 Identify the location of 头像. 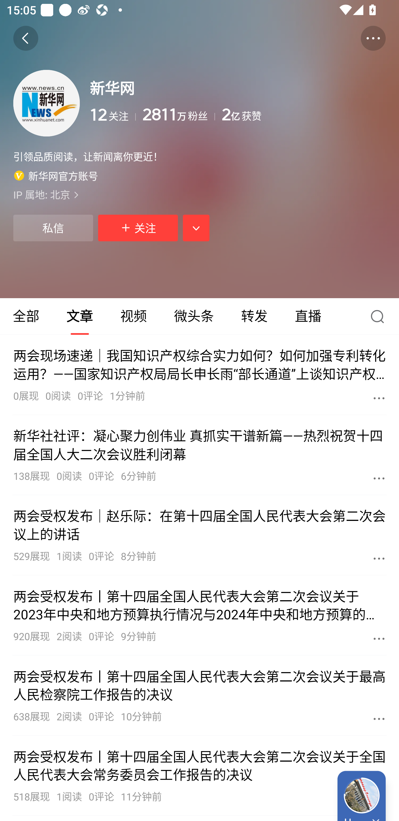
(47, 103).